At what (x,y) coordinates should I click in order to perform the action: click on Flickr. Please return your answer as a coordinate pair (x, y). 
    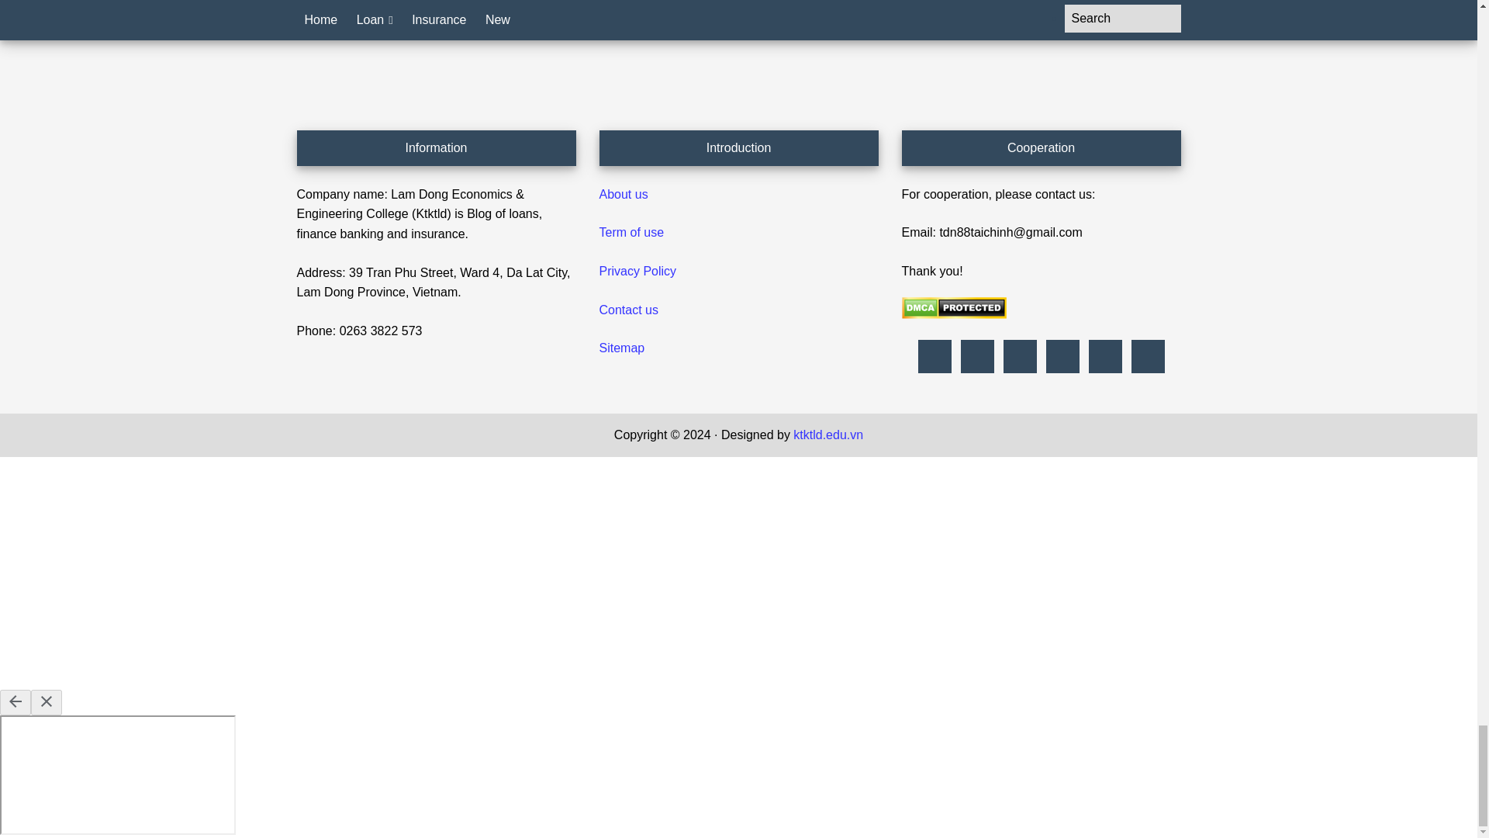
    Looking at the image, I should click on (934, 356).